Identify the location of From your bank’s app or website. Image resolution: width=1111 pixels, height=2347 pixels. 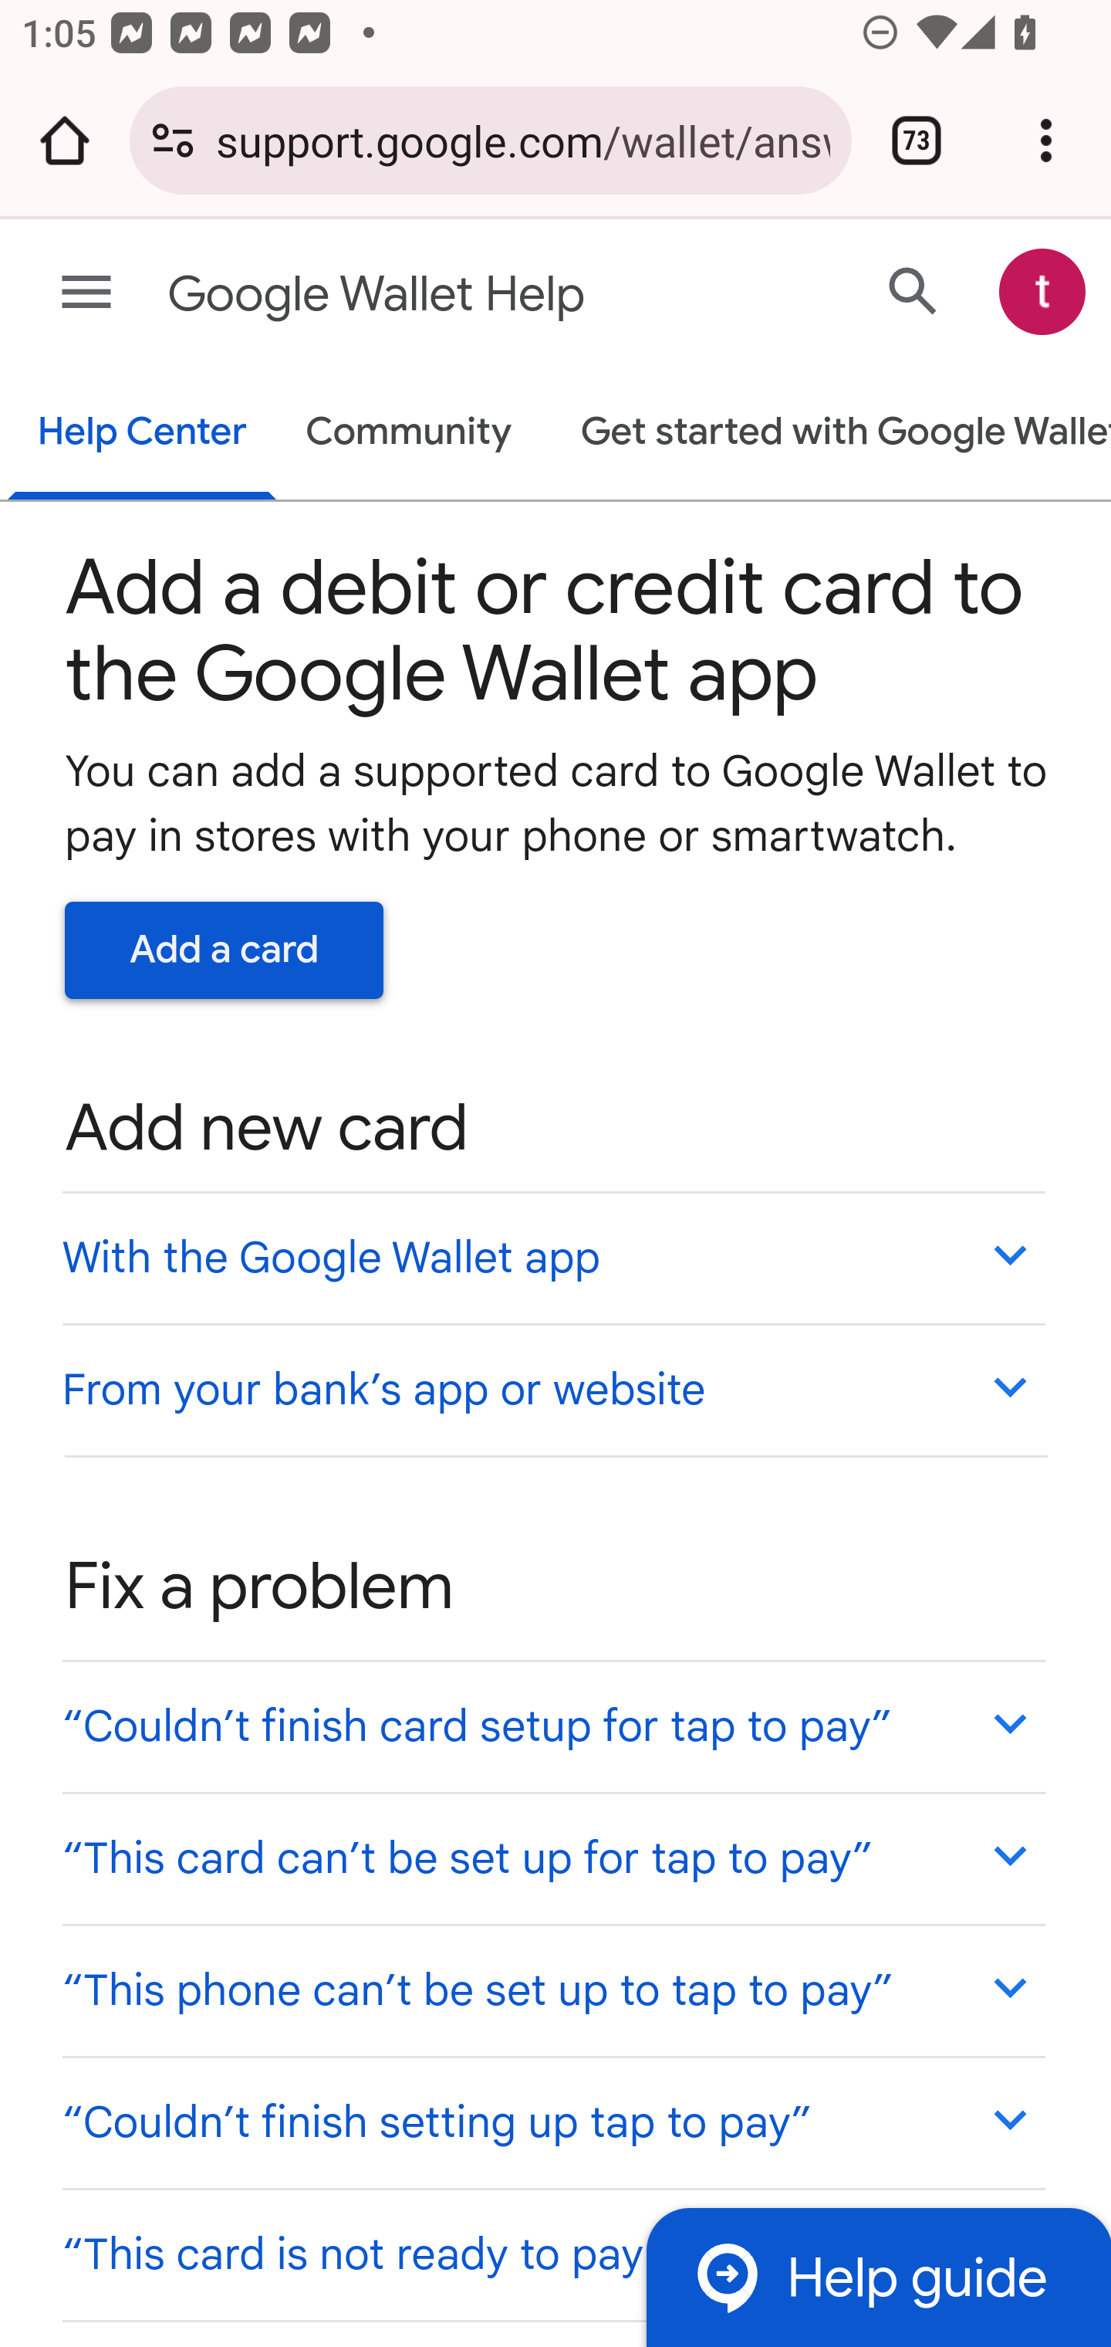
(552, 1388).